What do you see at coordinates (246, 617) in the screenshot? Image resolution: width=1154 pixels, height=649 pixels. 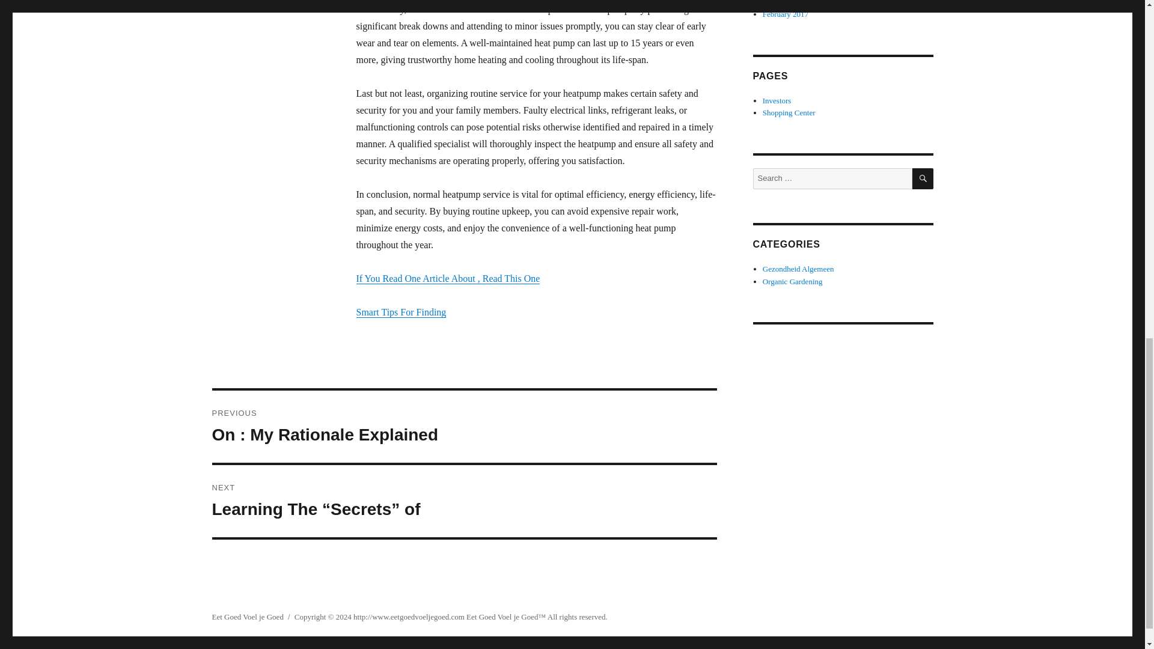 I see `Shopping Center` at bounding box center [246, 617].